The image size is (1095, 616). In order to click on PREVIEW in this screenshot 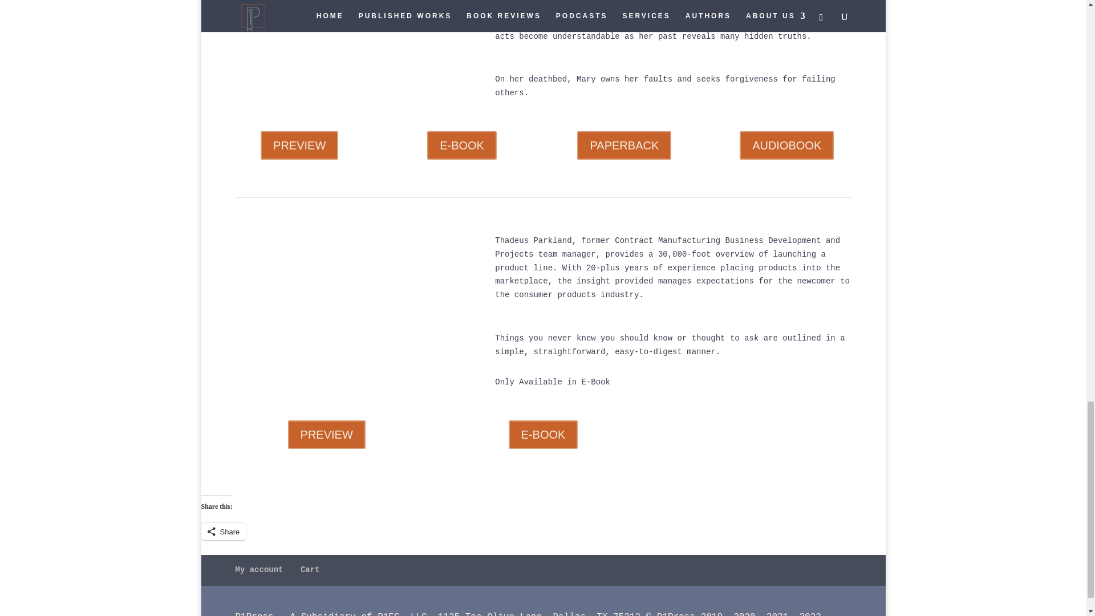, I will do `click(326, 435)`.